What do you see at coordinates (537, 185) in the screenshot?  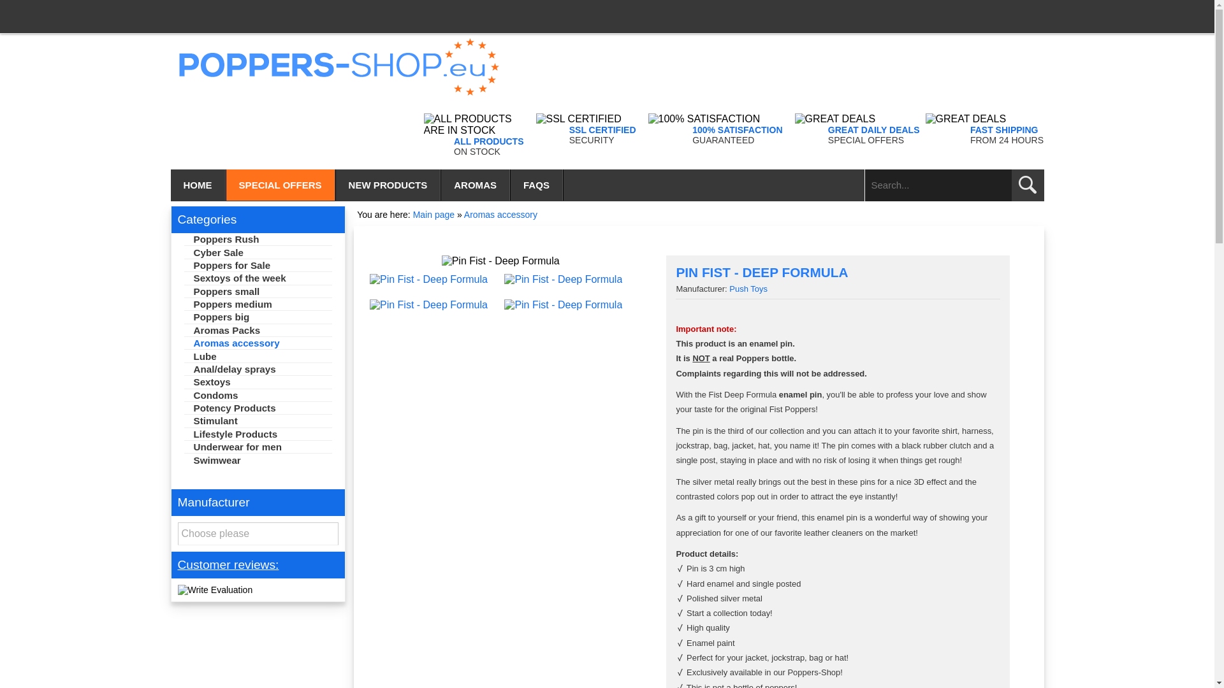 I see `FAQs` at bounding box center [537, 185].